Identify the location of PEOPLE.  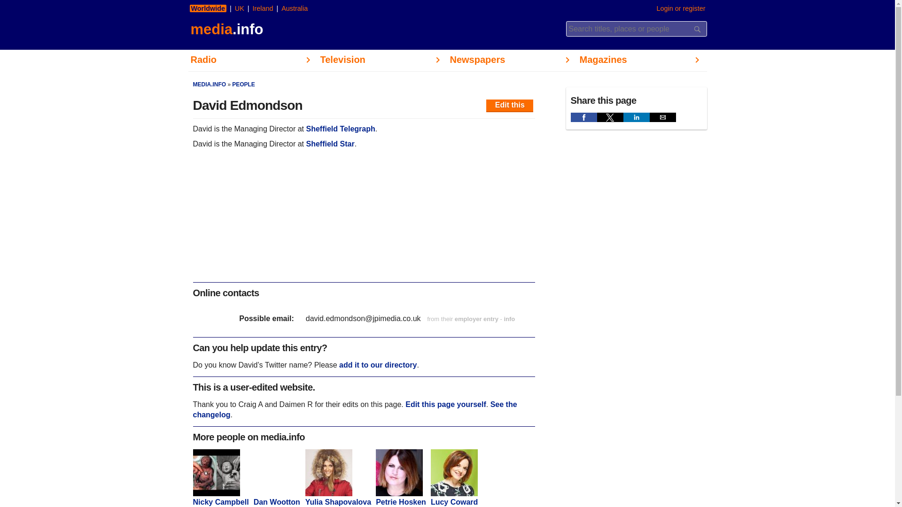
(243, 84).